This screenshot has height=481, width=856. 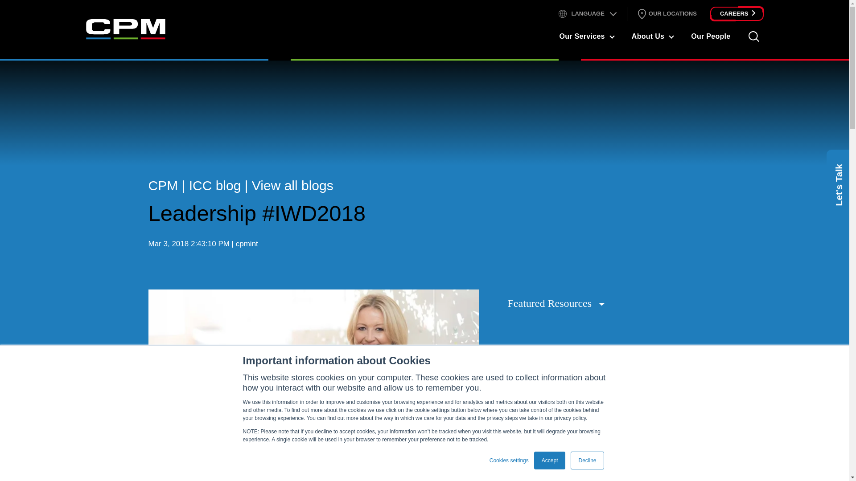 What do you see at coordinates (666, 14) in the screenshot?
I see `OUR LOCATIONS` at bounding box center [666, 14].